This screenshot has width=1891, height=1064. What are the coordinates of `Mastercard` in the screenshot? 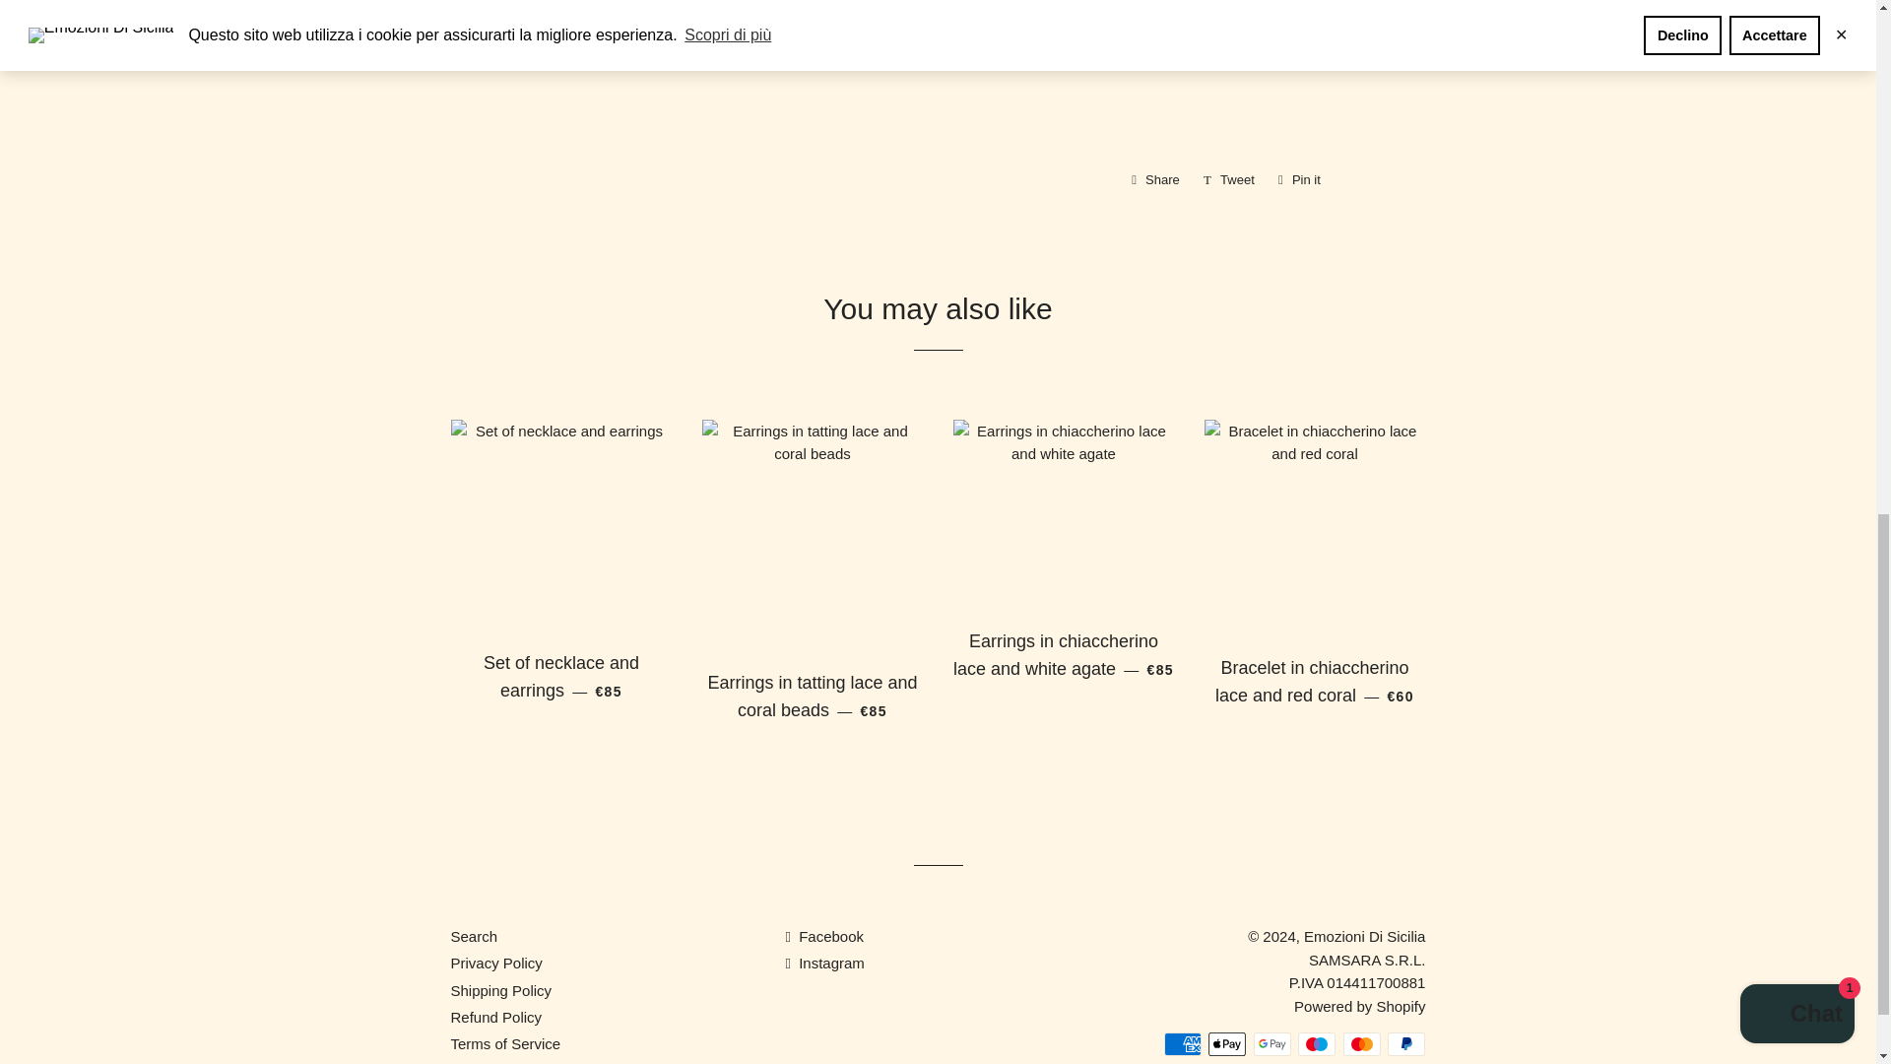 It's located at (1229, 179).